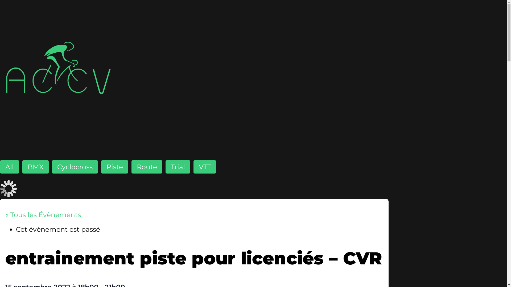 The height and width of the screenshot is (287, 511). Describe the element at coordinates (75, 167) in the screenshot. I see `Cyclocross` at that location.